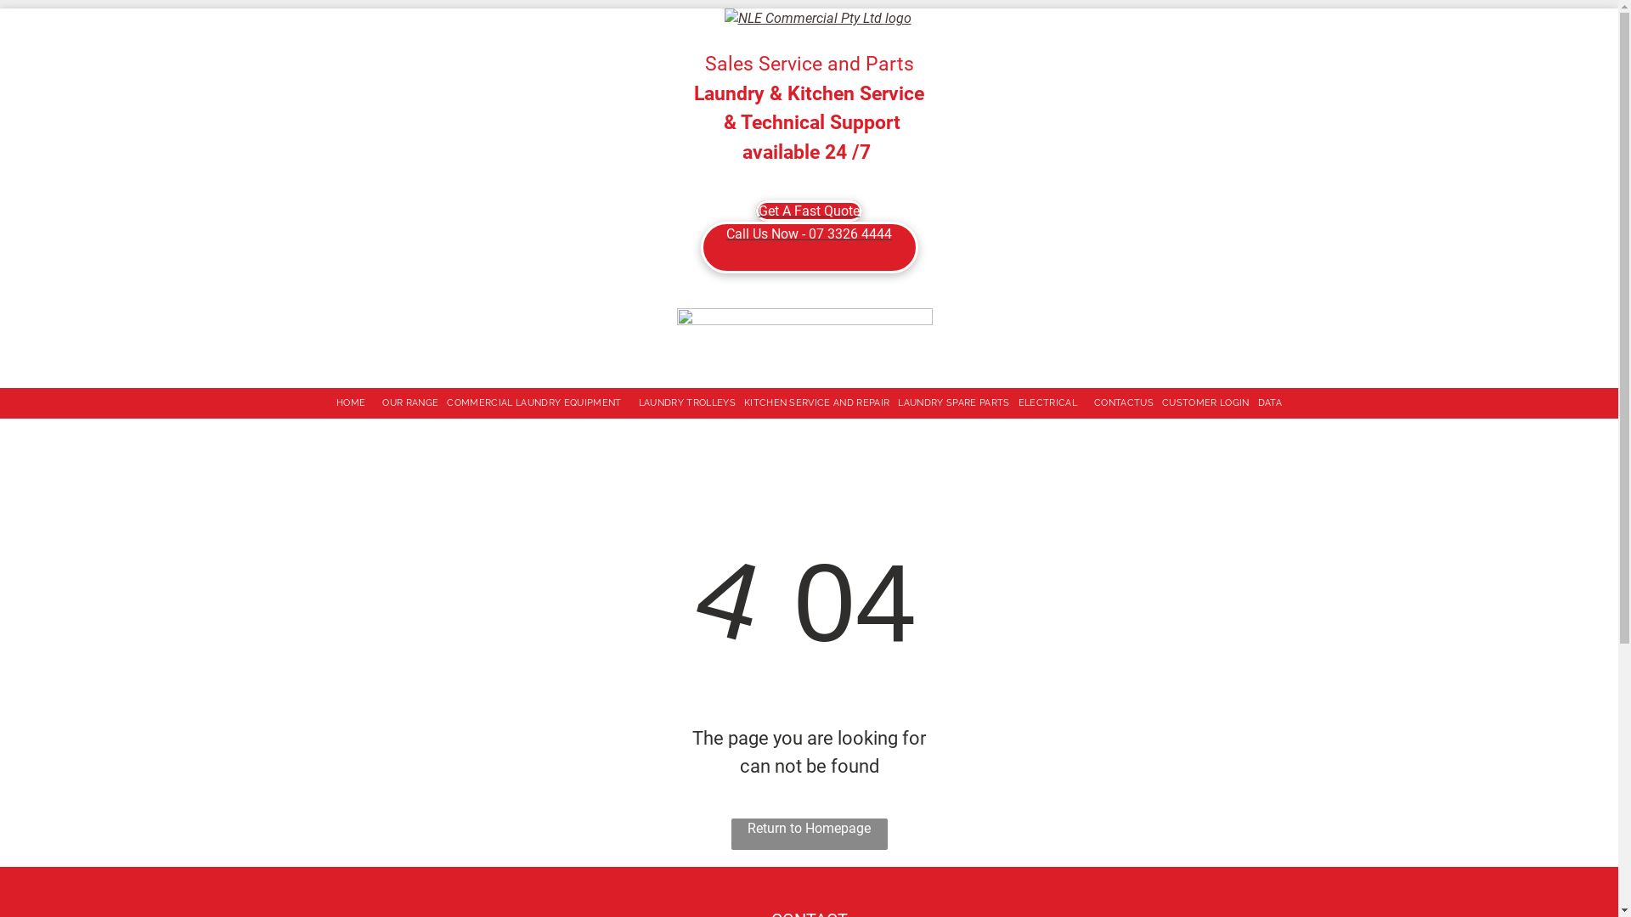 This screenshot has height=917, width=1631. What do you see at coordinates (1206, 404) in the screenshot?
I see `CUSTOMER LOGIN` at bounding box center [1206, 404].